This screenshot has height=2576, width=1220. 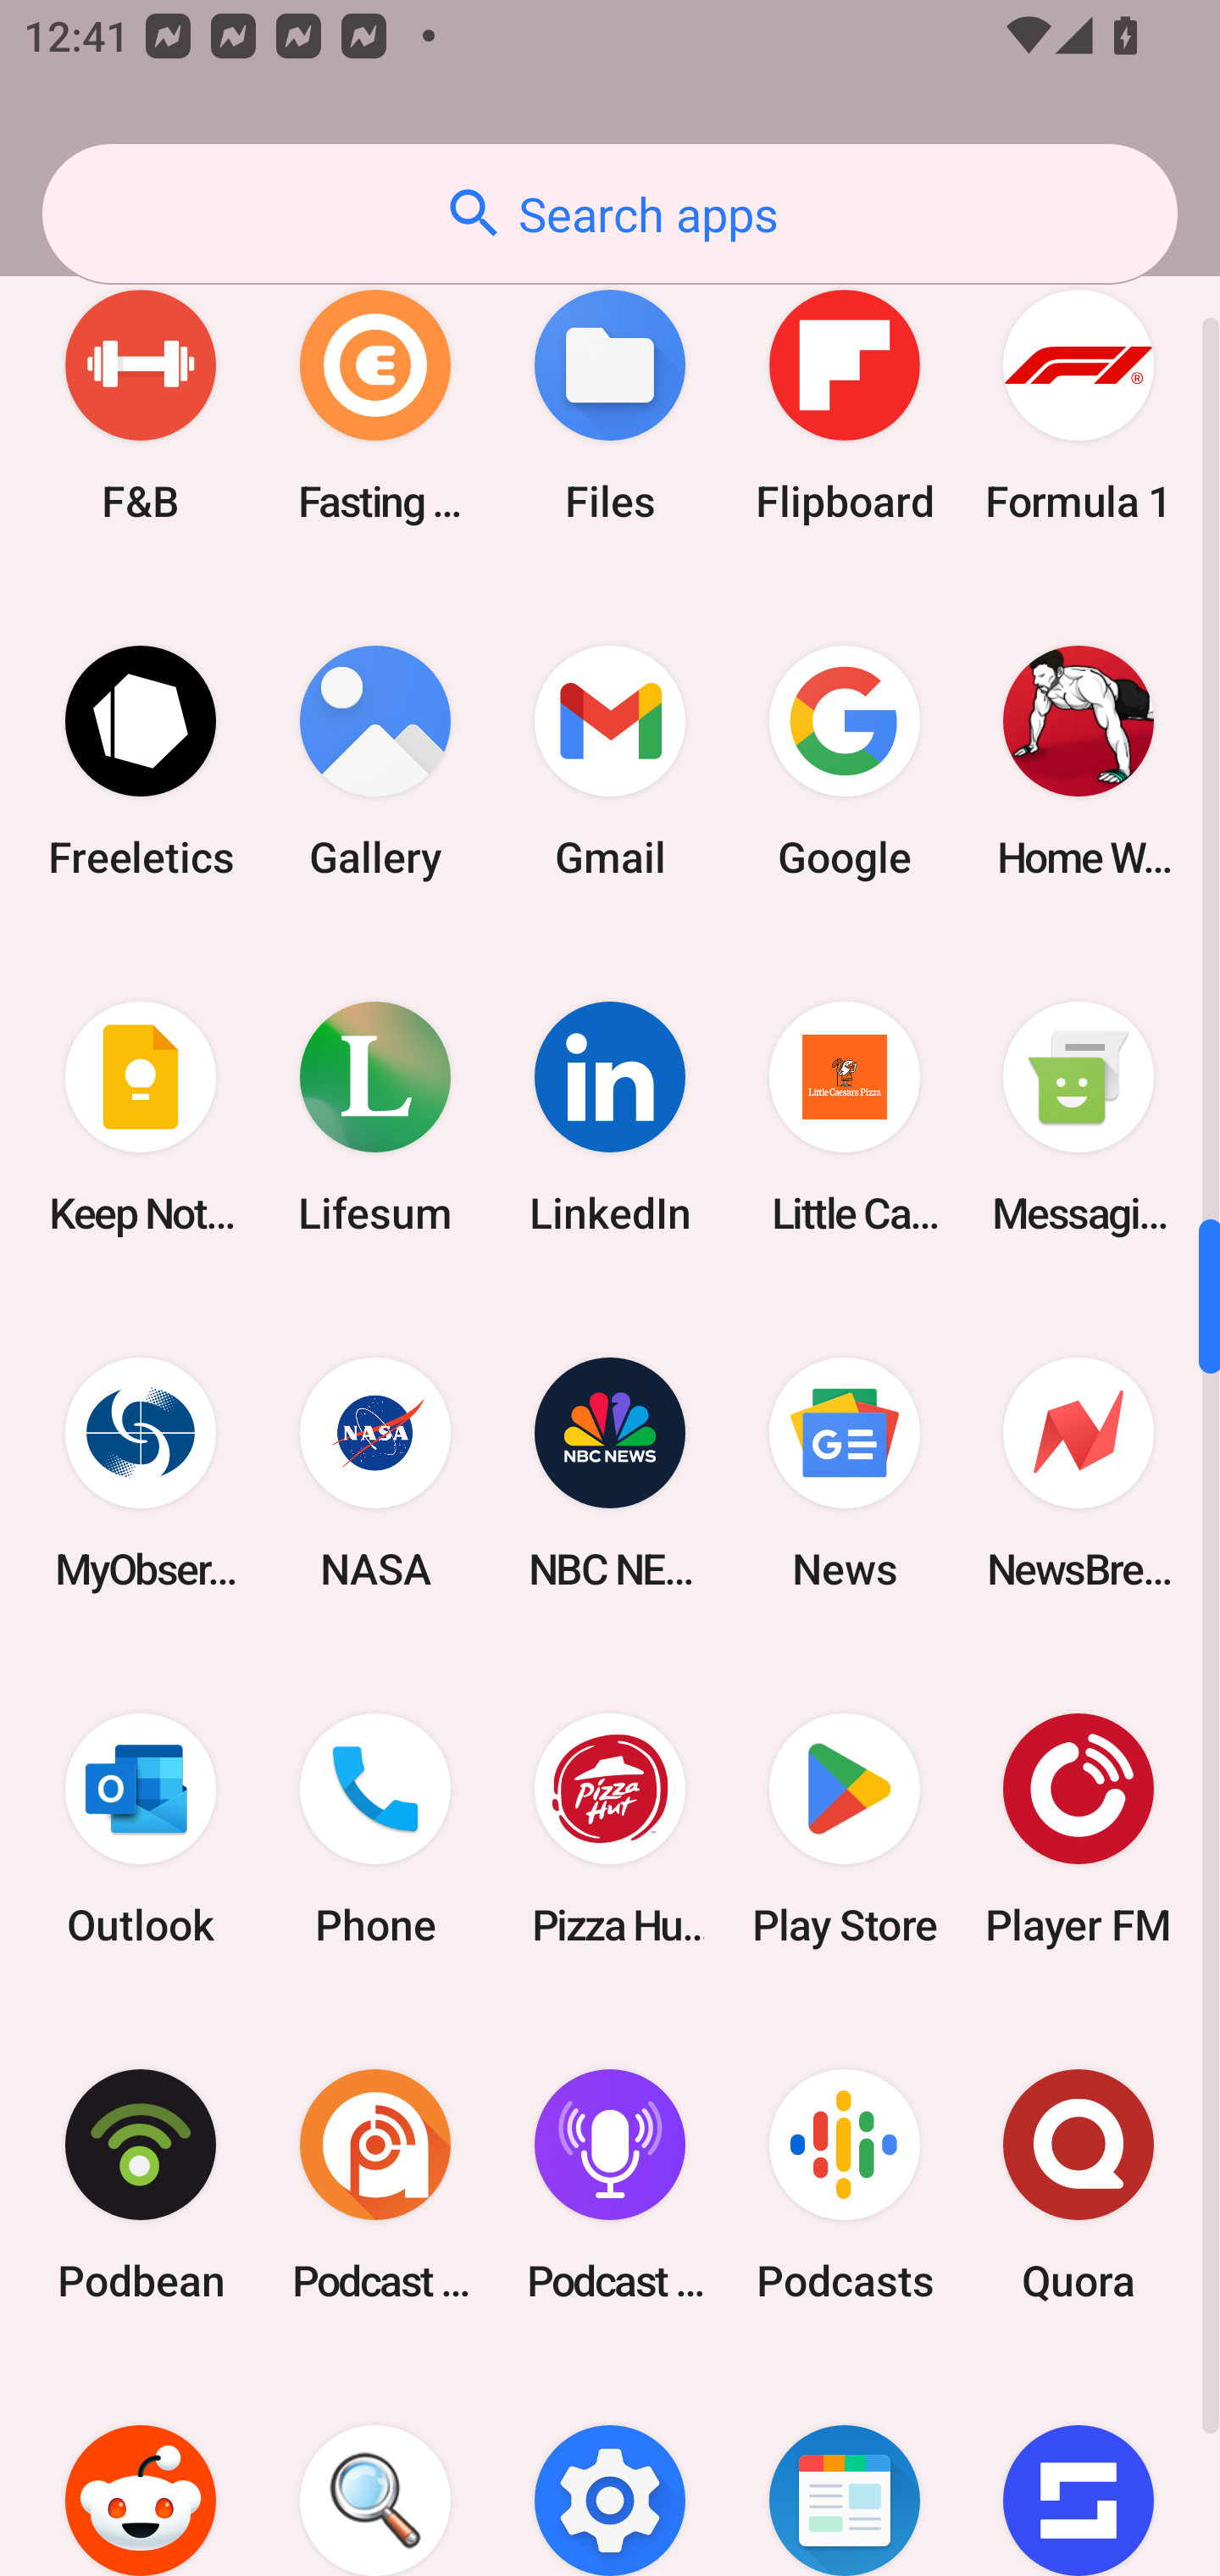 What do you see at coordinates (375, 2469) in the screenshot?
I see `Search` at bounding box center [375, 2469].